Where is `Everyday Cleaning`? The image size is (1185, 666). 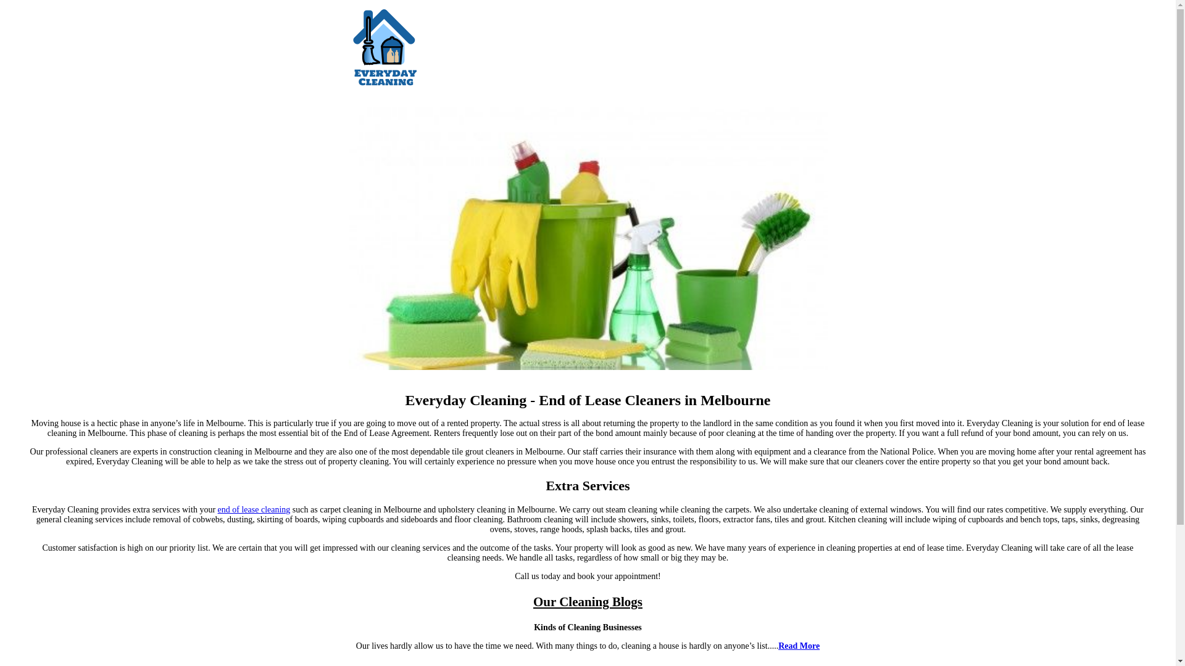
Everyday Cleaning is located at coordinates (383, 47).